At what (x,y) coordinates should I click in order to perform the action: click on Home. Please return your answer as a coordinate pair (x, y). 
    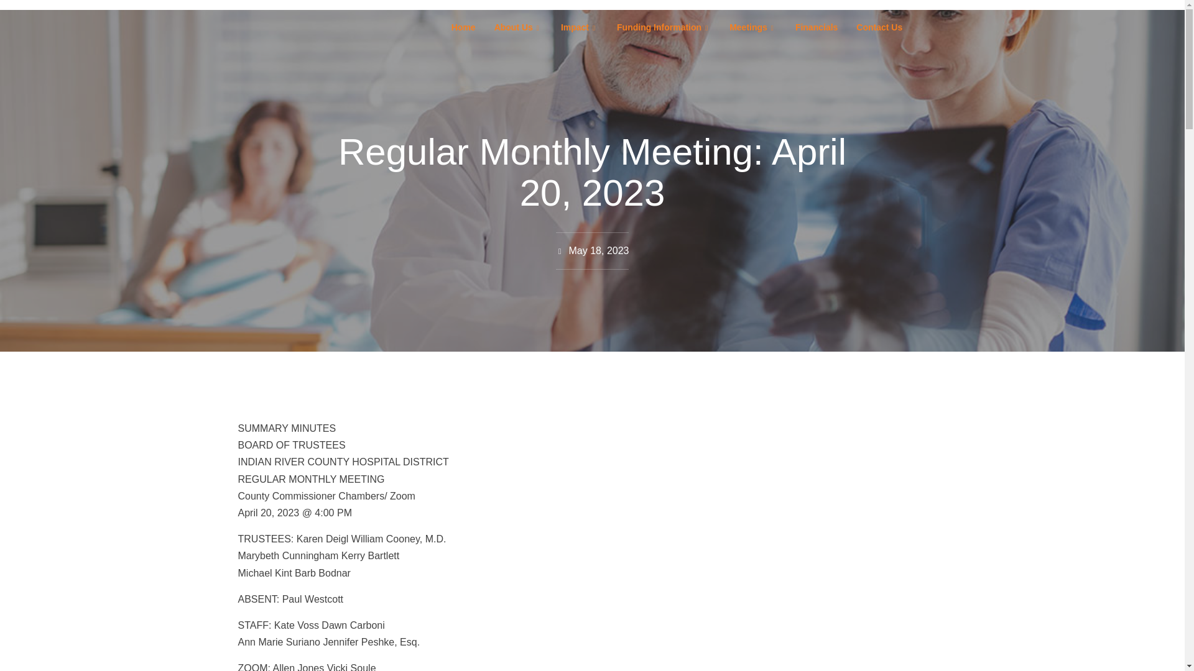
    Looking at the image, I should click on (463, 27).